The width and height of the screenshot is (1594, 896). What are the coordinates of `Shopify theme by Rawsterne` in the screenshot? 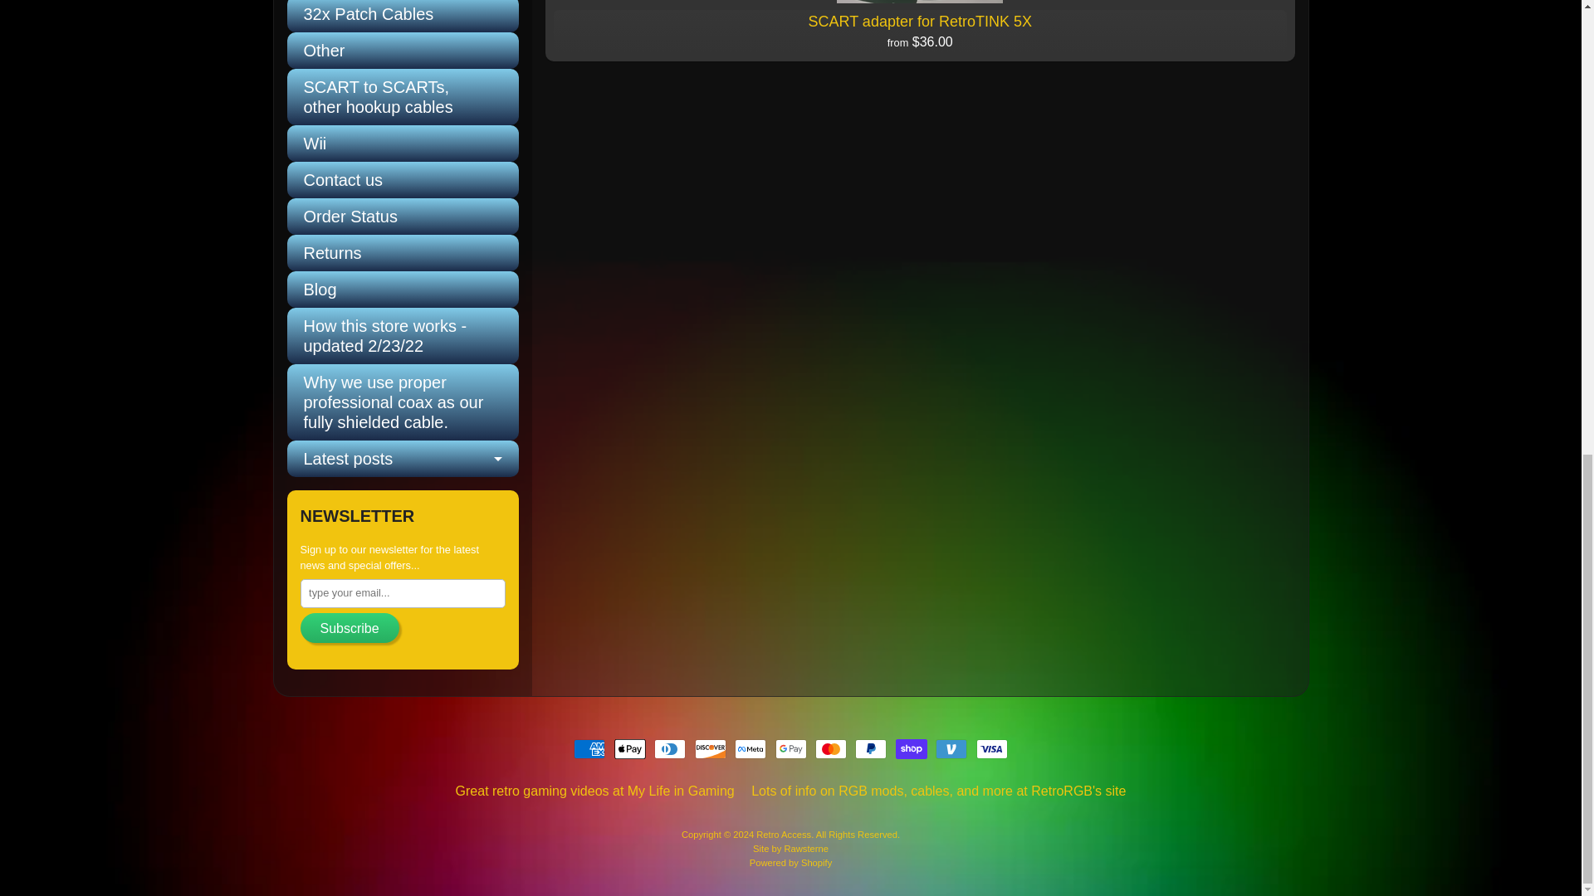 It's located at (790, 849).